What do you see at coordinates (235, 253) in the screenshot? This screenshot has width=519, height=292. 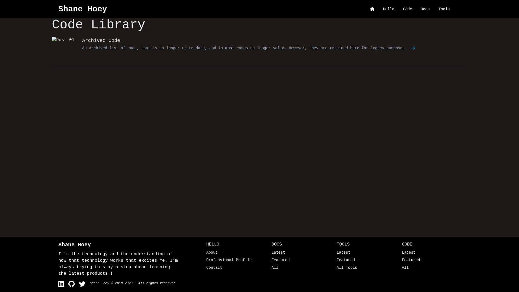 I see `About` at bounding box center [235, 253].